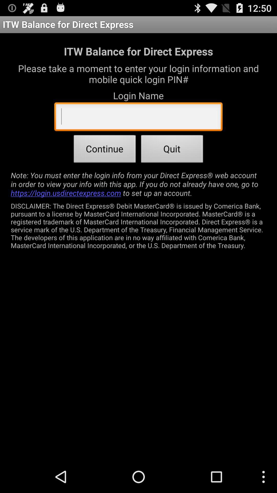 Image resolution: width=277 pixels, height=493 pixels. Describe the element at coordinates (172, 150) in the screenshot. I see `choose quit icon` at that location.